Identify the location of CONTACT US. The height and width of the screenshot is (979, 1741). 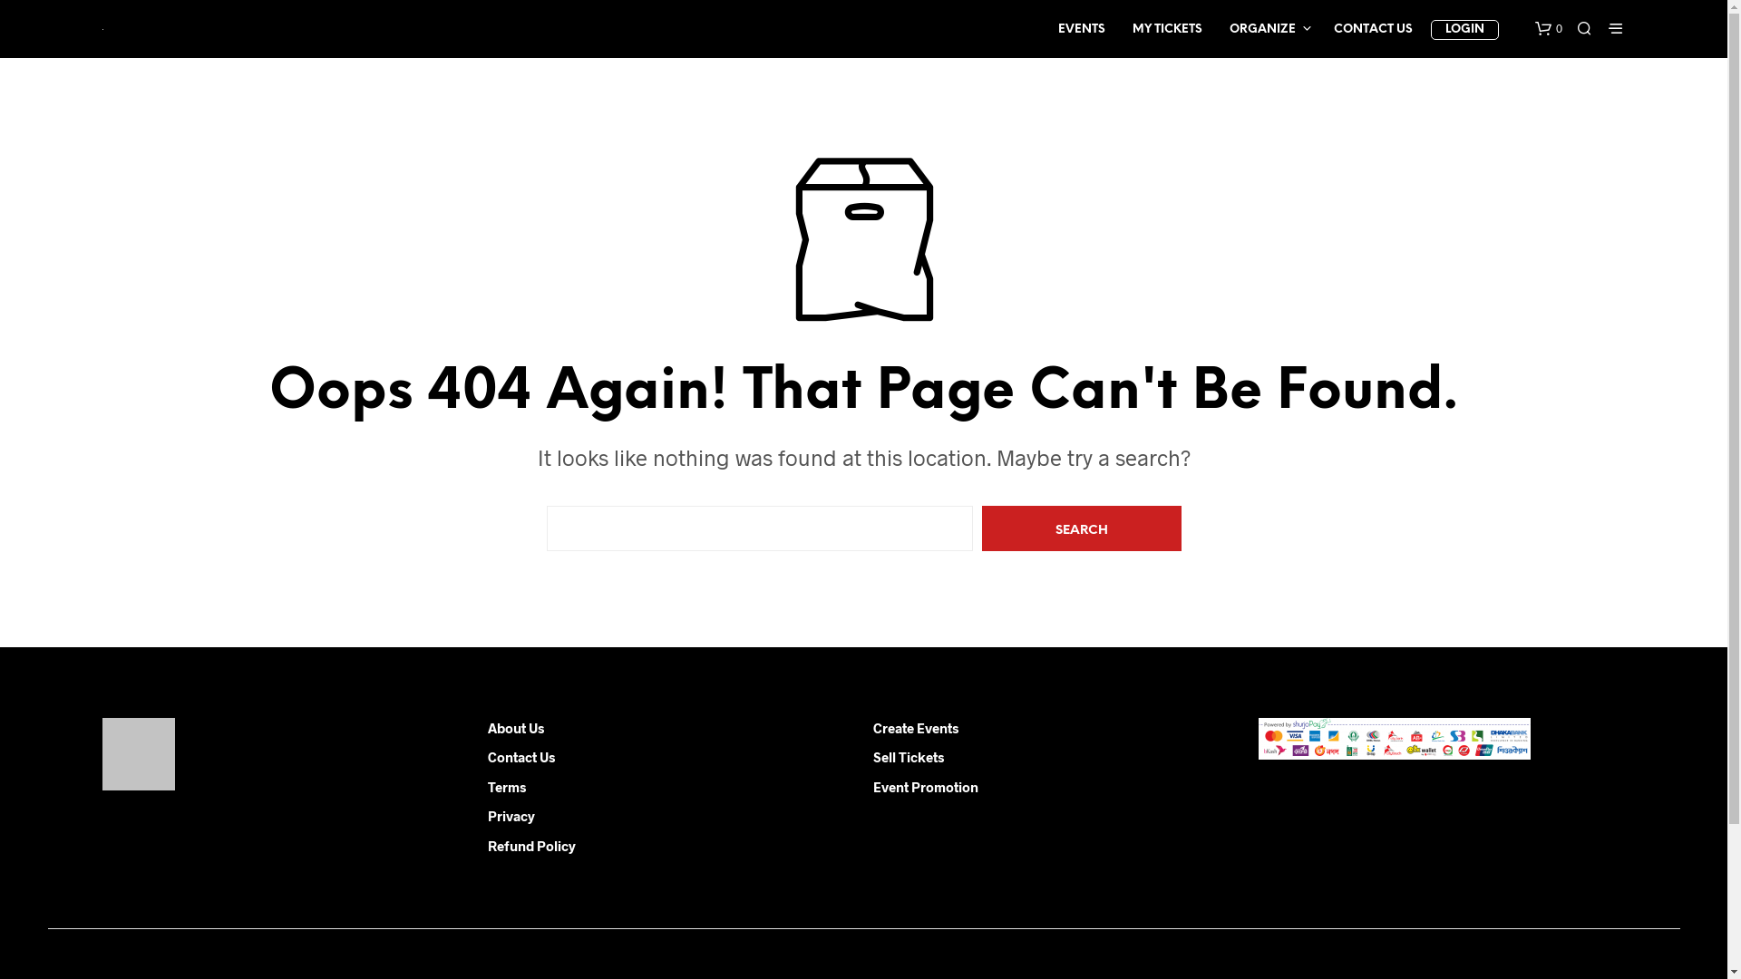
(1373, 30).